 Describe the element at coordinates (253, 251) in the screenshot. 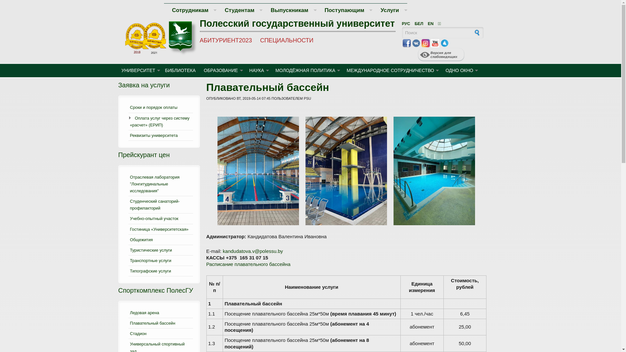

I see `kandudatova.v@polessu.by` at that location.